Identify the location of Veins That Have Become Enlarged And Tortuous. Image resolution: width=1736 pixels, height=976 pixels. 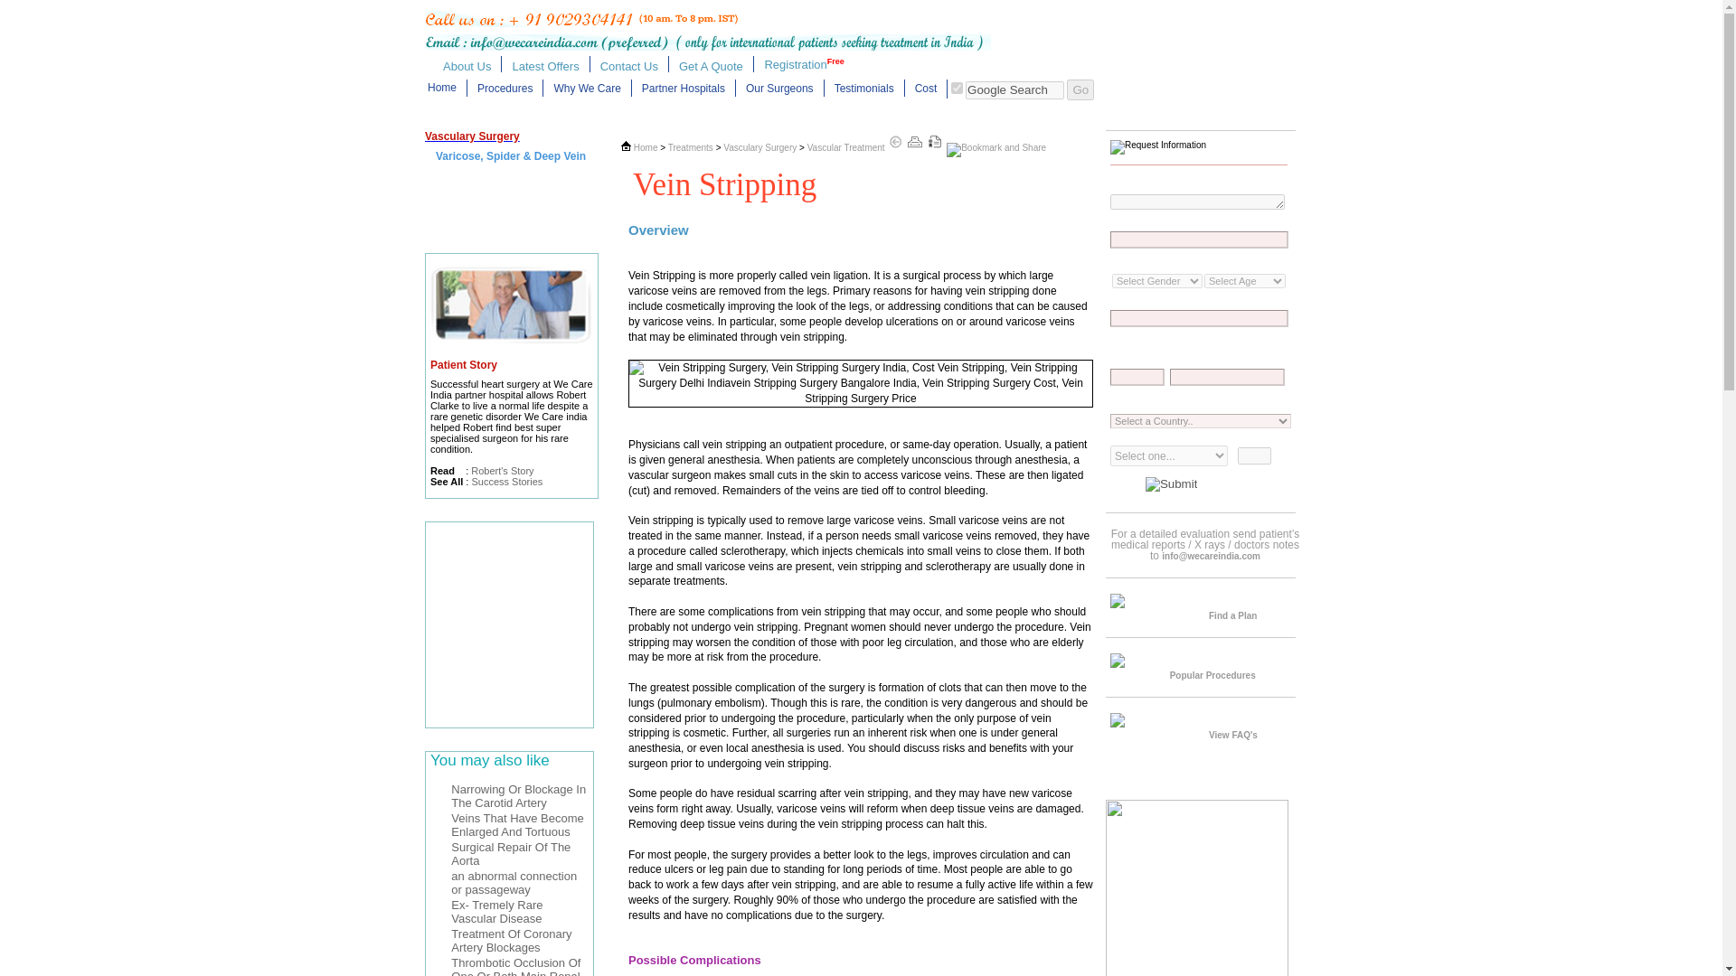
(517, 824).